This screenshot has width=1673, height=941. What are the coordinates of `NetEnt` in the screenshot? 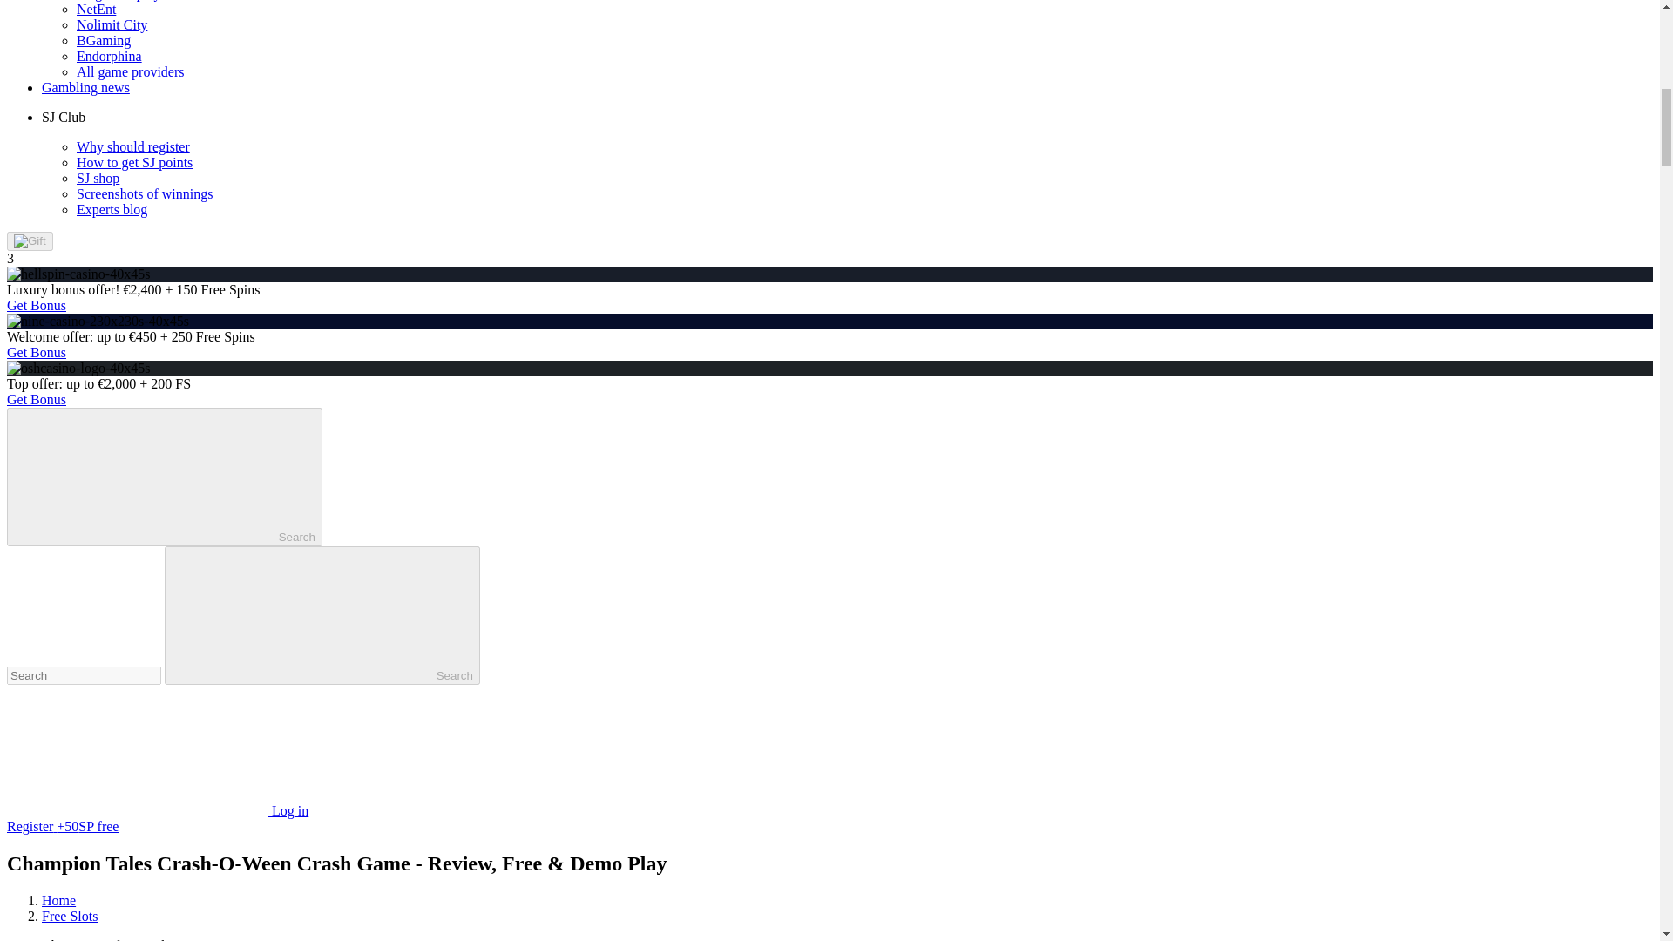 It's located at (96, 9).